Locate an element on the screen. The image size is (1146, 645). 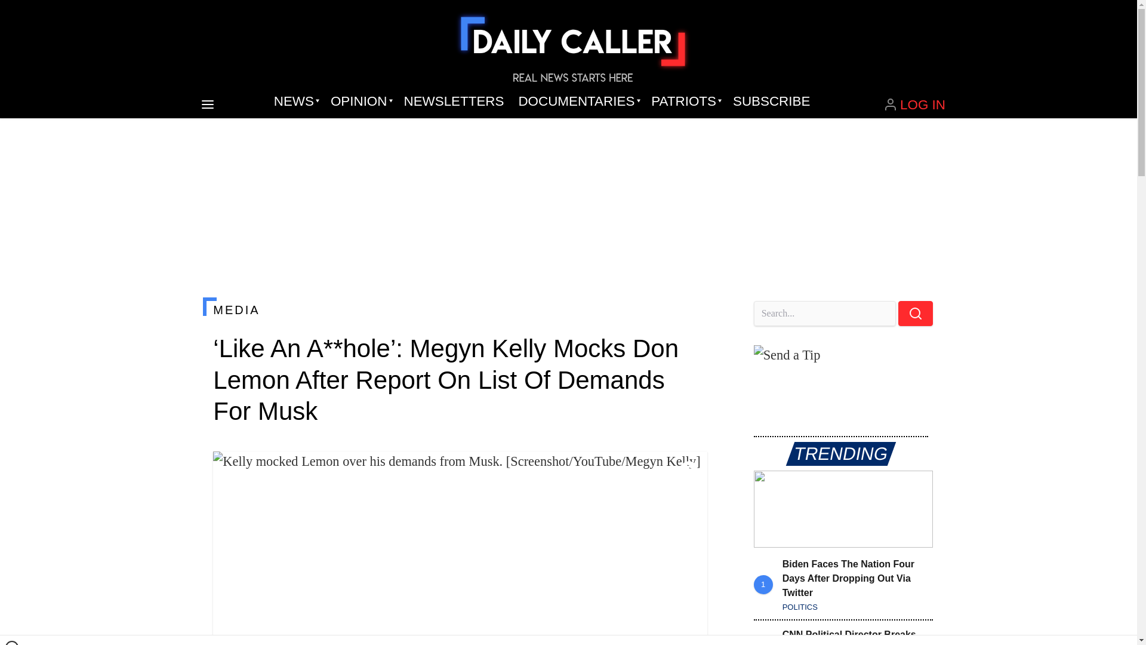
Toggle fullscreen is located at coordinates (689, 470).